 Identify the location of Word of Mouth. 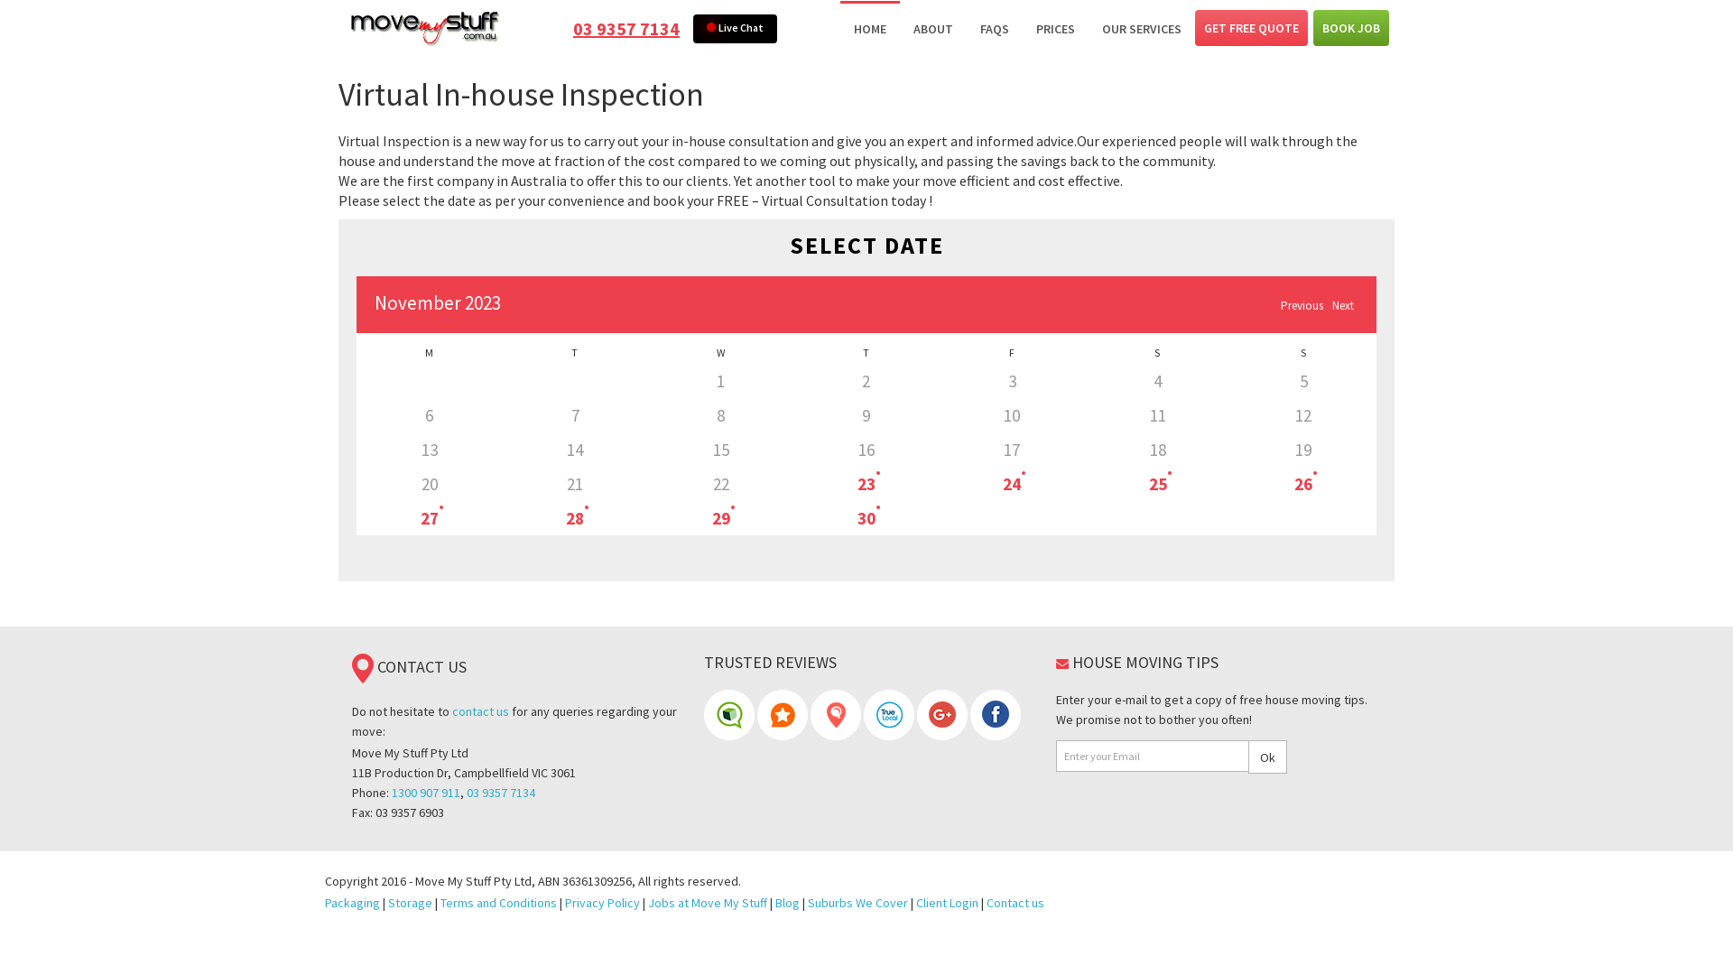
(783, 713).